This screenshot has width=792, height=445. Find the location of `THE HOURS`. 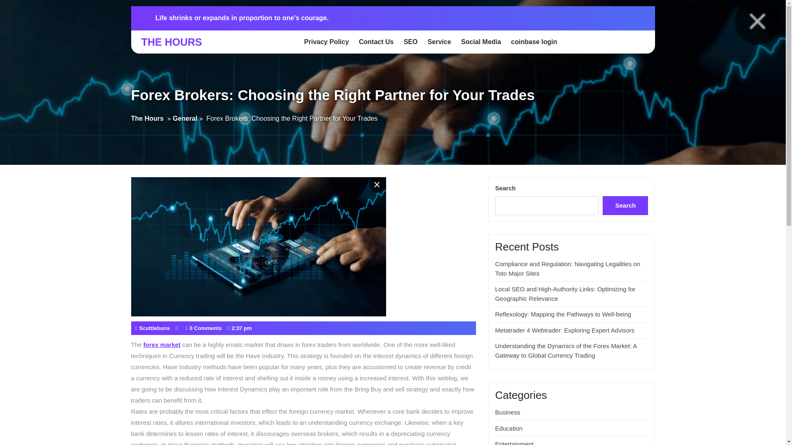

THE HOURS is located at coordinates (171, 42).